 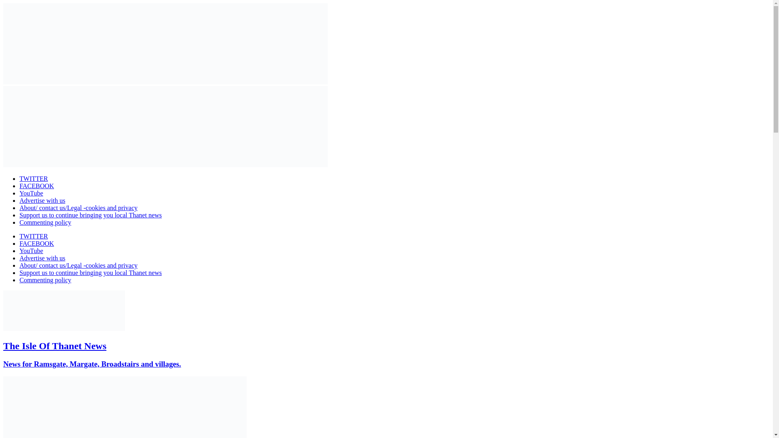 I want to click on FACEBOOK, so click(x=37, y=243).